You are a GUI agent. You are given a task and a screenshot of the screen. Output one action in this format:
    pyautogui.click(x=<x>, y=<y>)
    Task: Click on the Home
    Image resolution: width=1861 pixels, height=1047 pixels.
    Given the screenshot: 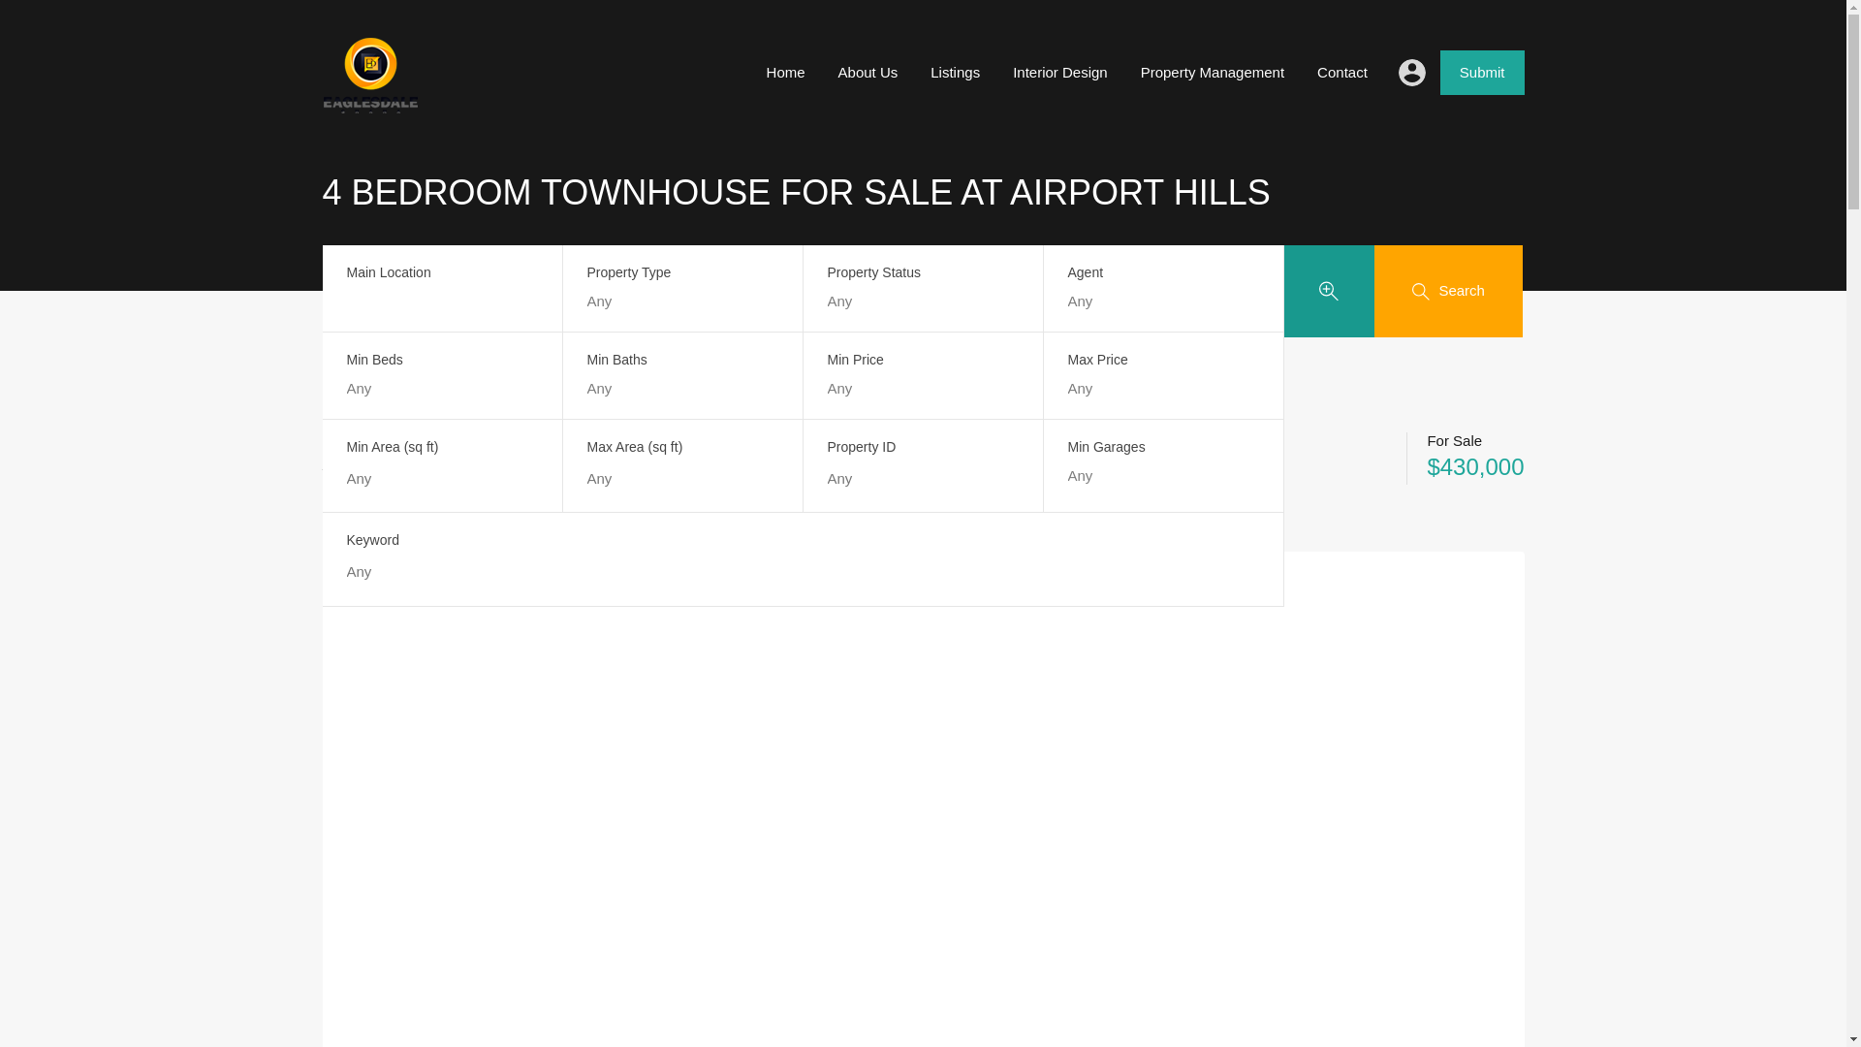 What is the action you would take?
    pyautogui.click(x=785, y=72)
    